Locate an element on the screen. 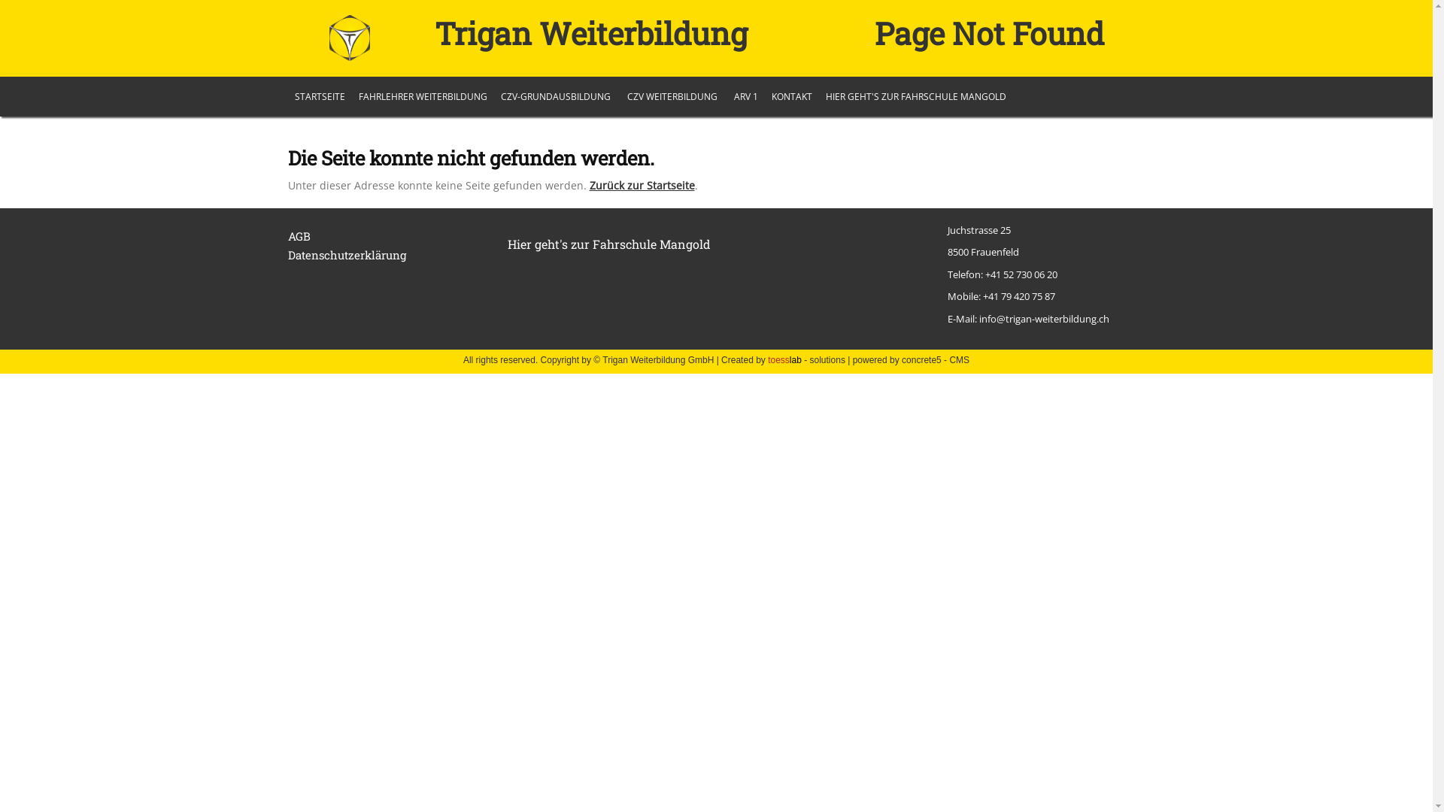  AGB is located at coordinates (299, 236).